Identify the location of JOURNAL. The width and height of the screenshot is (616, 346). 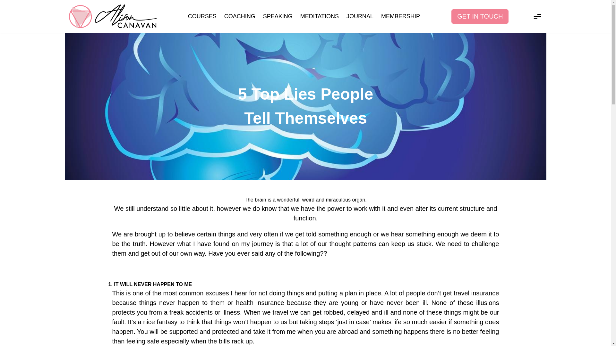
(360, 16).